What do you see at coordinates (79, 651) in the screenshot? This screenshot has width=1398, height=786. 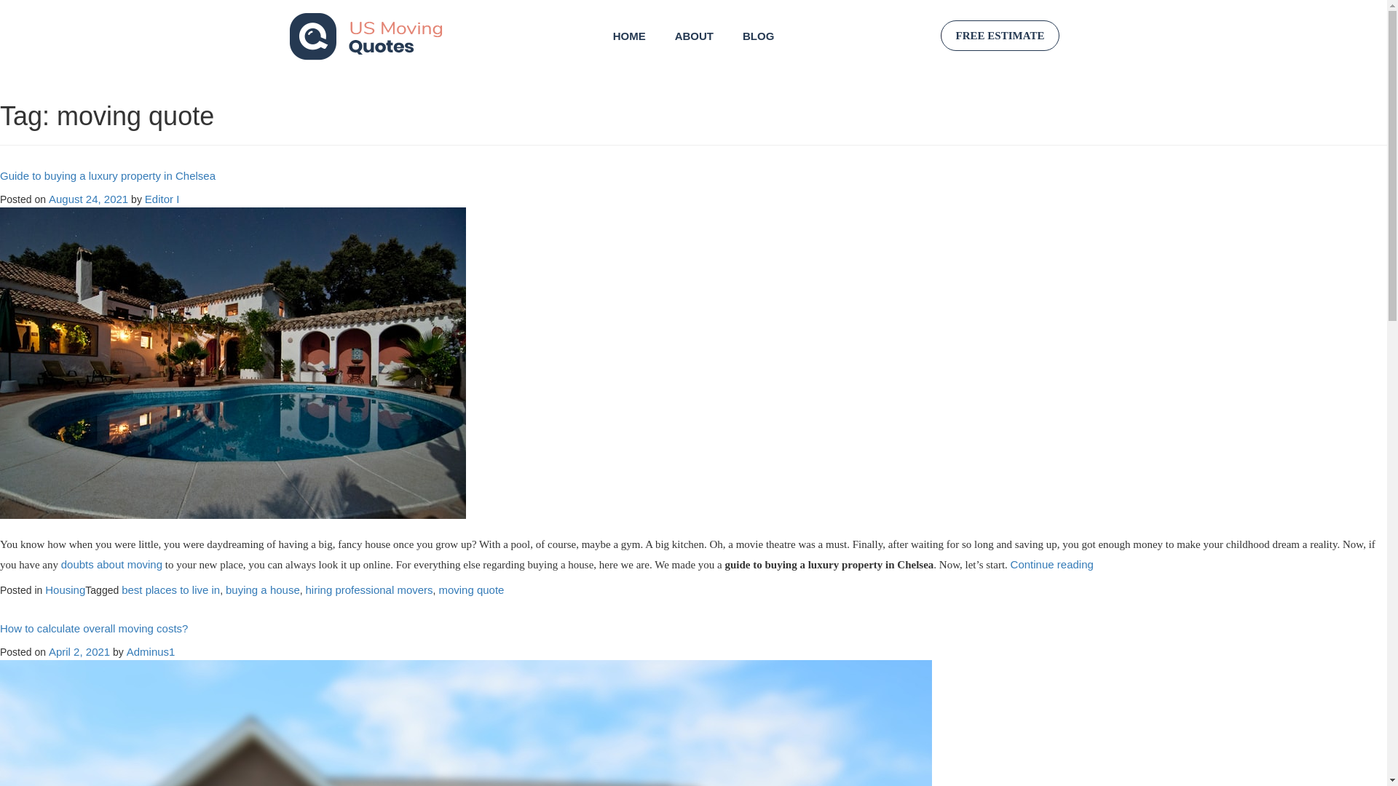 I see `April 2, 2021` at bounding box center [79, 651].